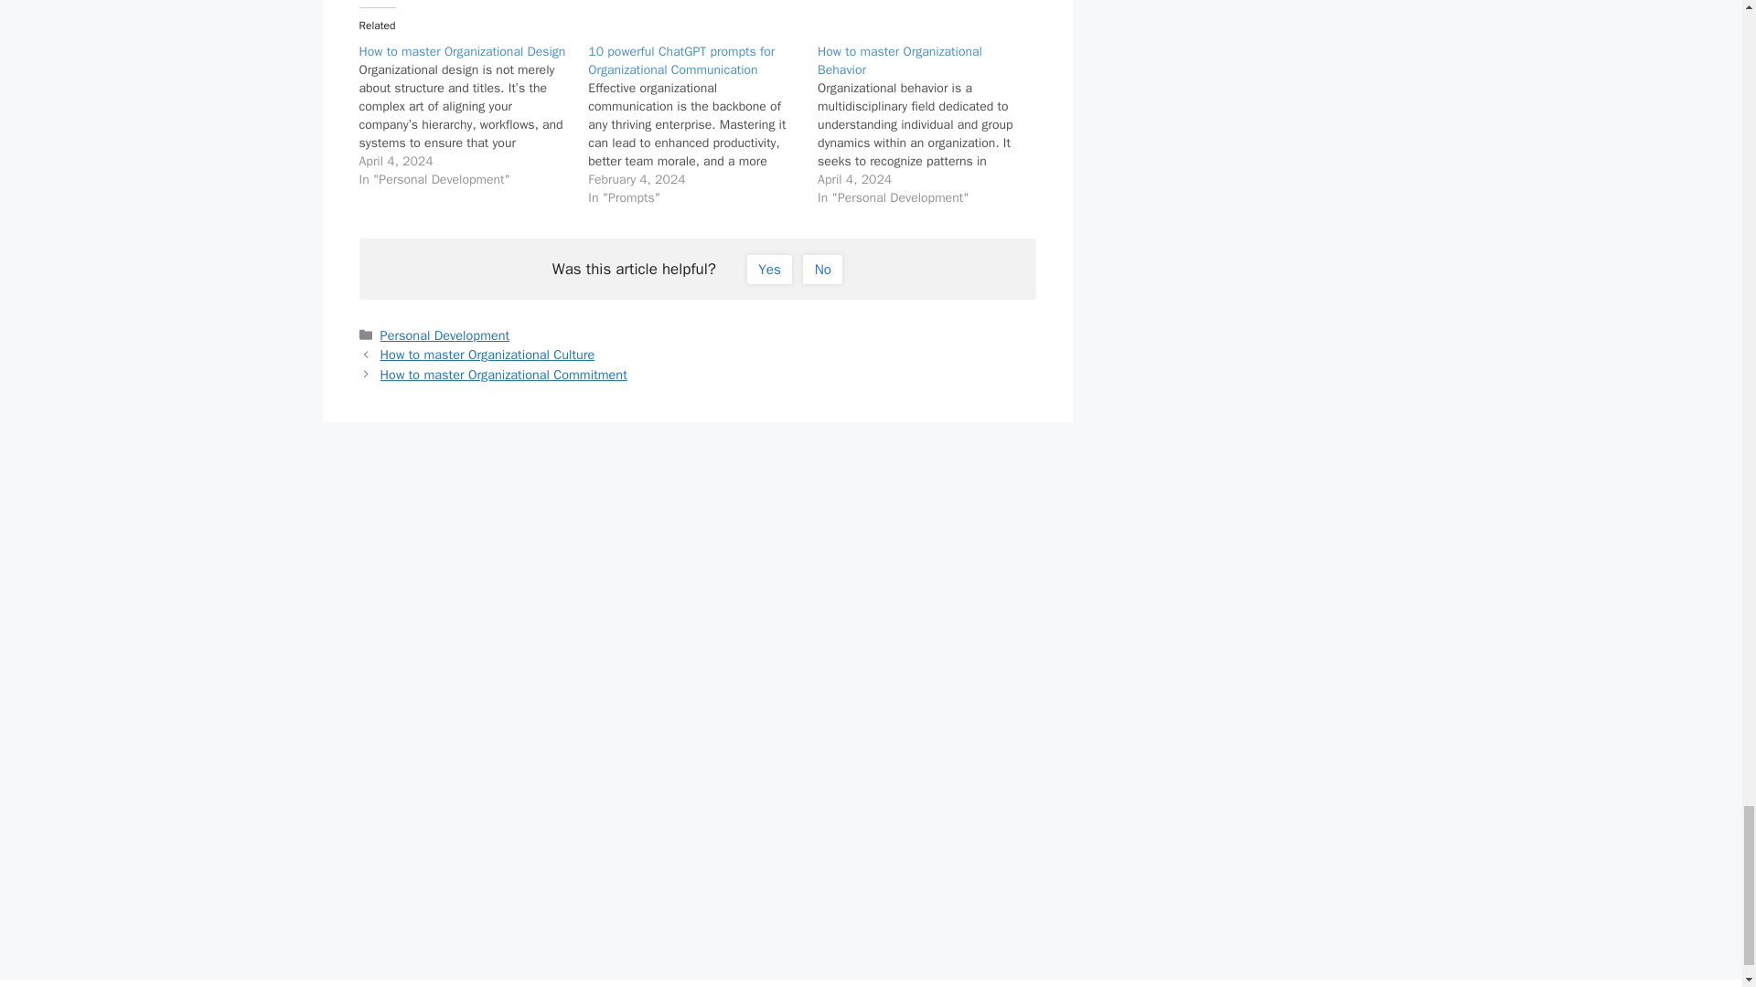 The width and height of the screenshot is (1756, 987). I want to click on 10 powerful ChatGPT prompts for Organizational Communication, so click(702, 124).